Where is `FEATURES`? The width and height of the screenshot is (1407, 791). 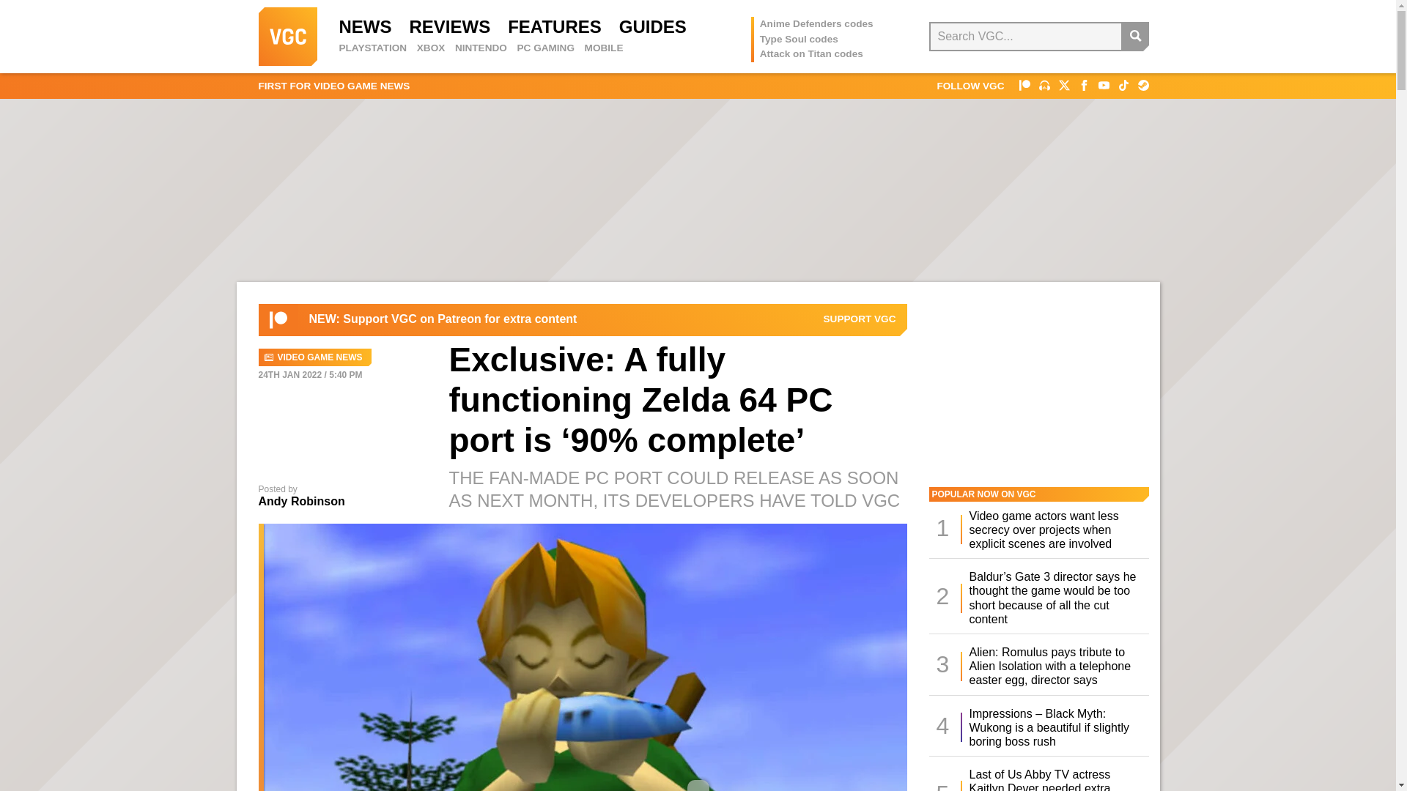 FEATURES is located at coordinates (555, 26).